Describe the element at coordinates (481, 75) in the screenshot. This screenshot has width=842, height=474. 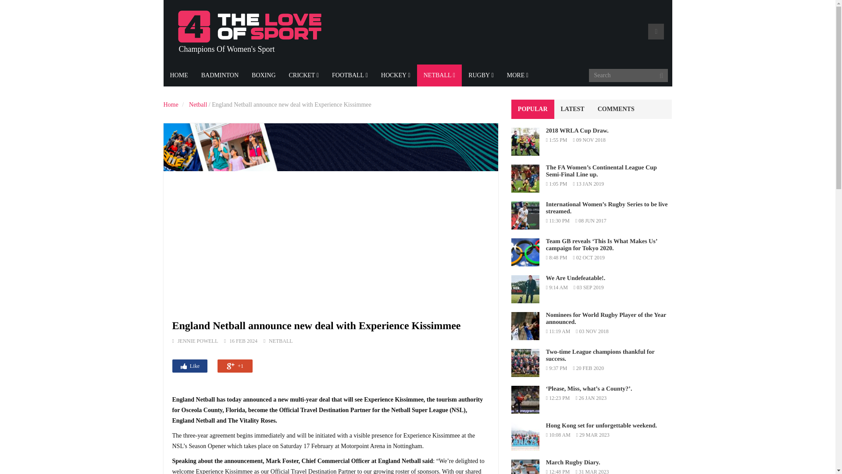
I see `RUGBY` at that location.